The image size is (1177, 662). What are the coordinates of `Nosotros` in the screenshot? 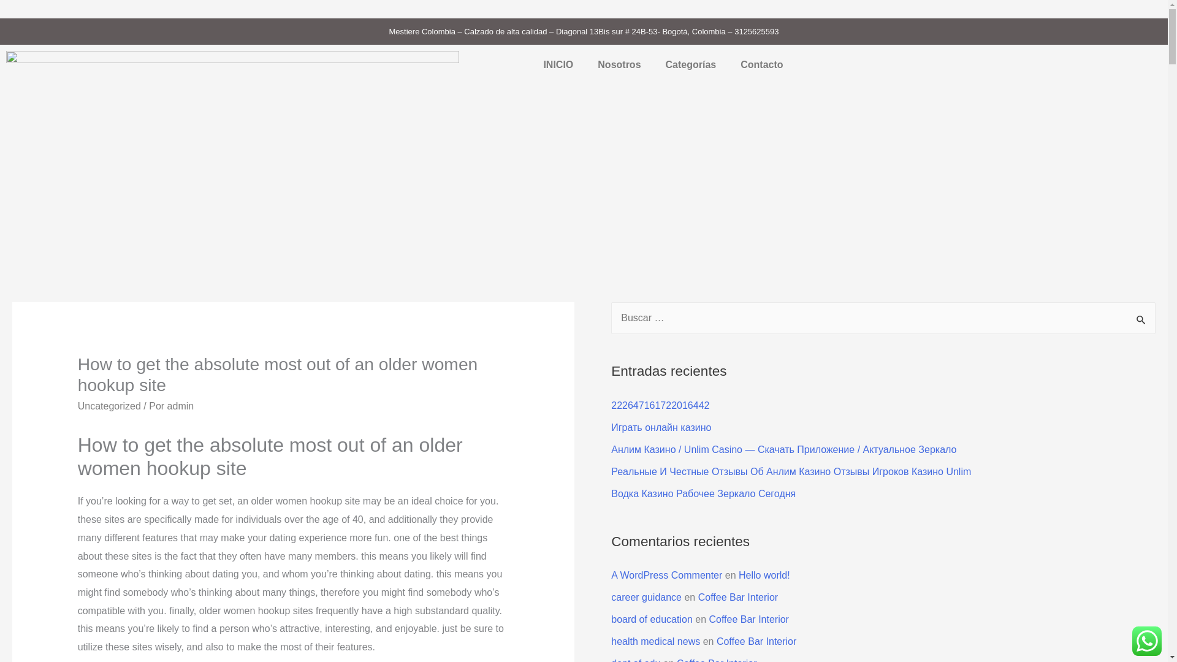 It's located at (619, 65).